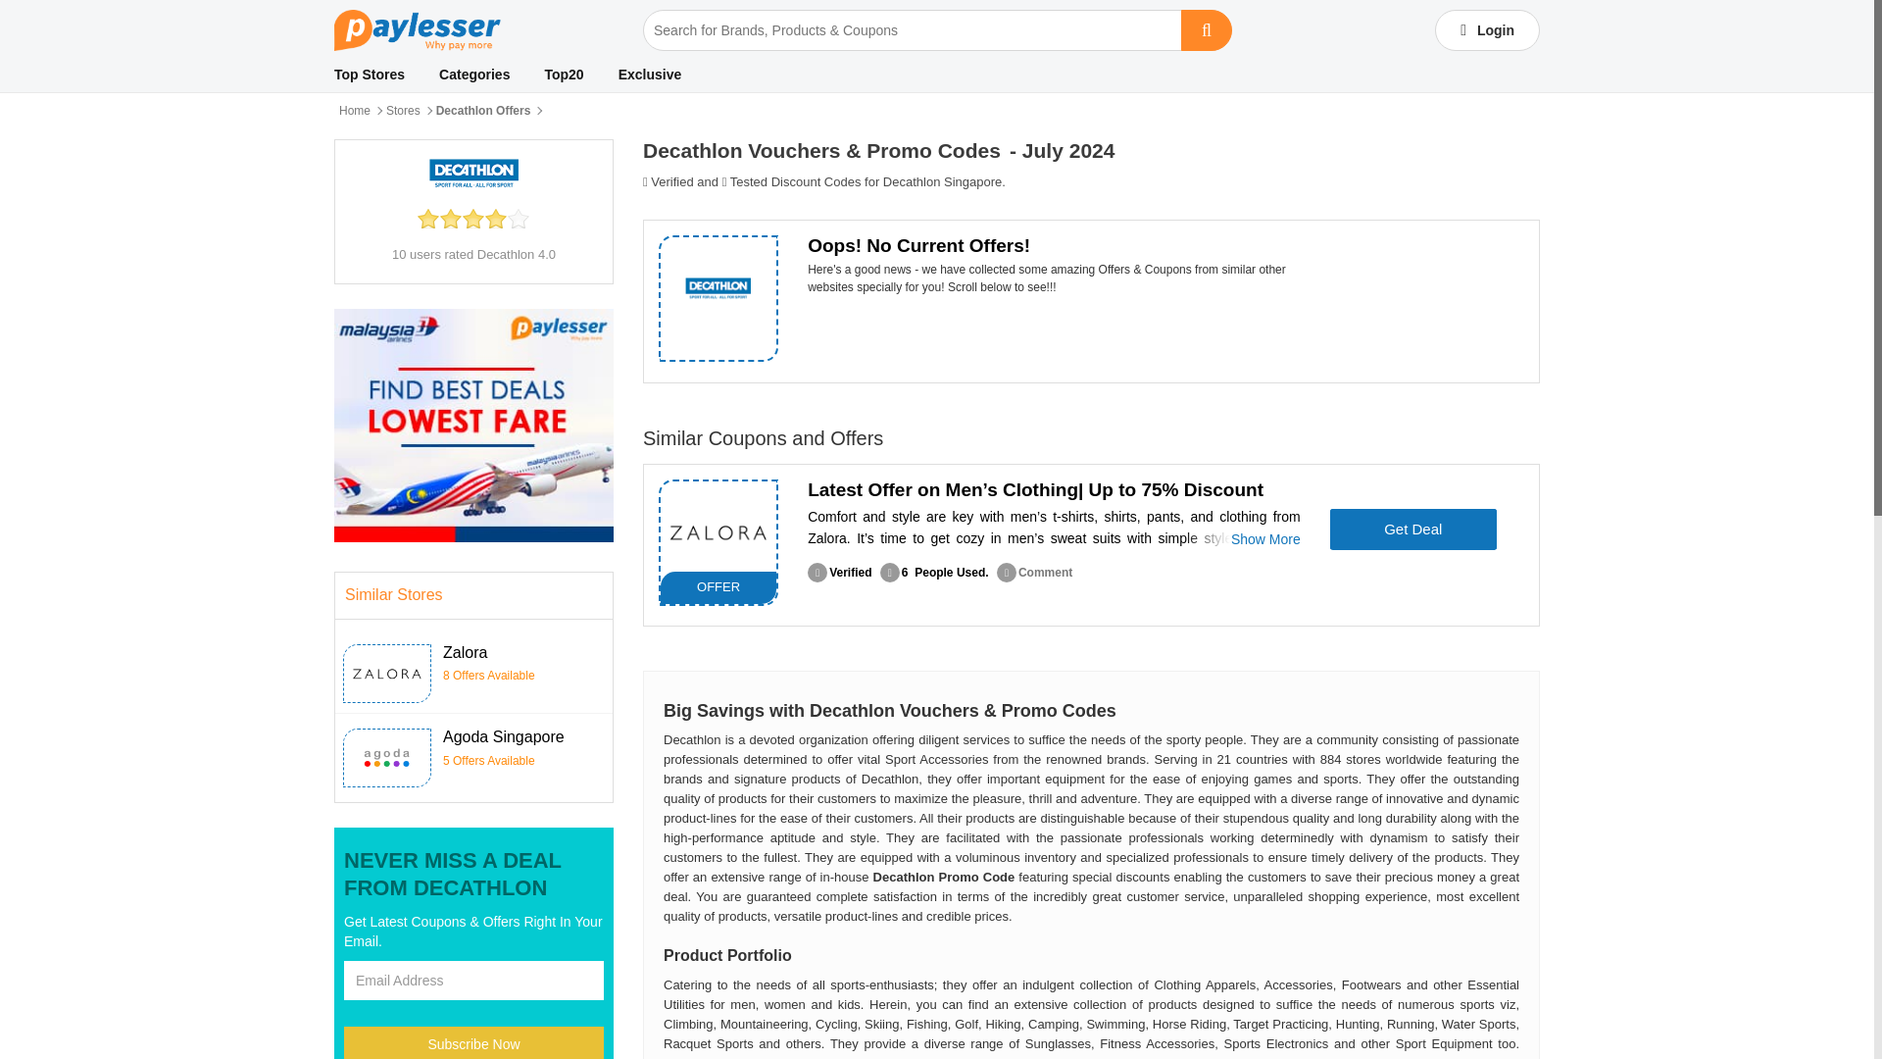 The image size is (1882, 1059). Describe the element at coordinates (386, 758) in the screenshot. I see `Agoda Singapore coupon` at that location.